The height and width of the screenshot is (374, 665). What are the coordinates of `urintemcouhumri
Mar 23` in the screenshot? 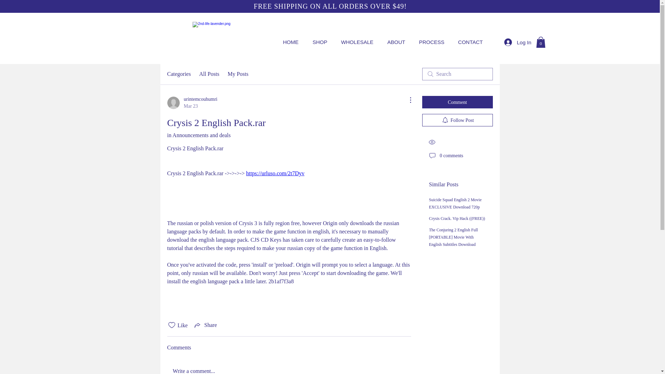 It's located at (192, 103).